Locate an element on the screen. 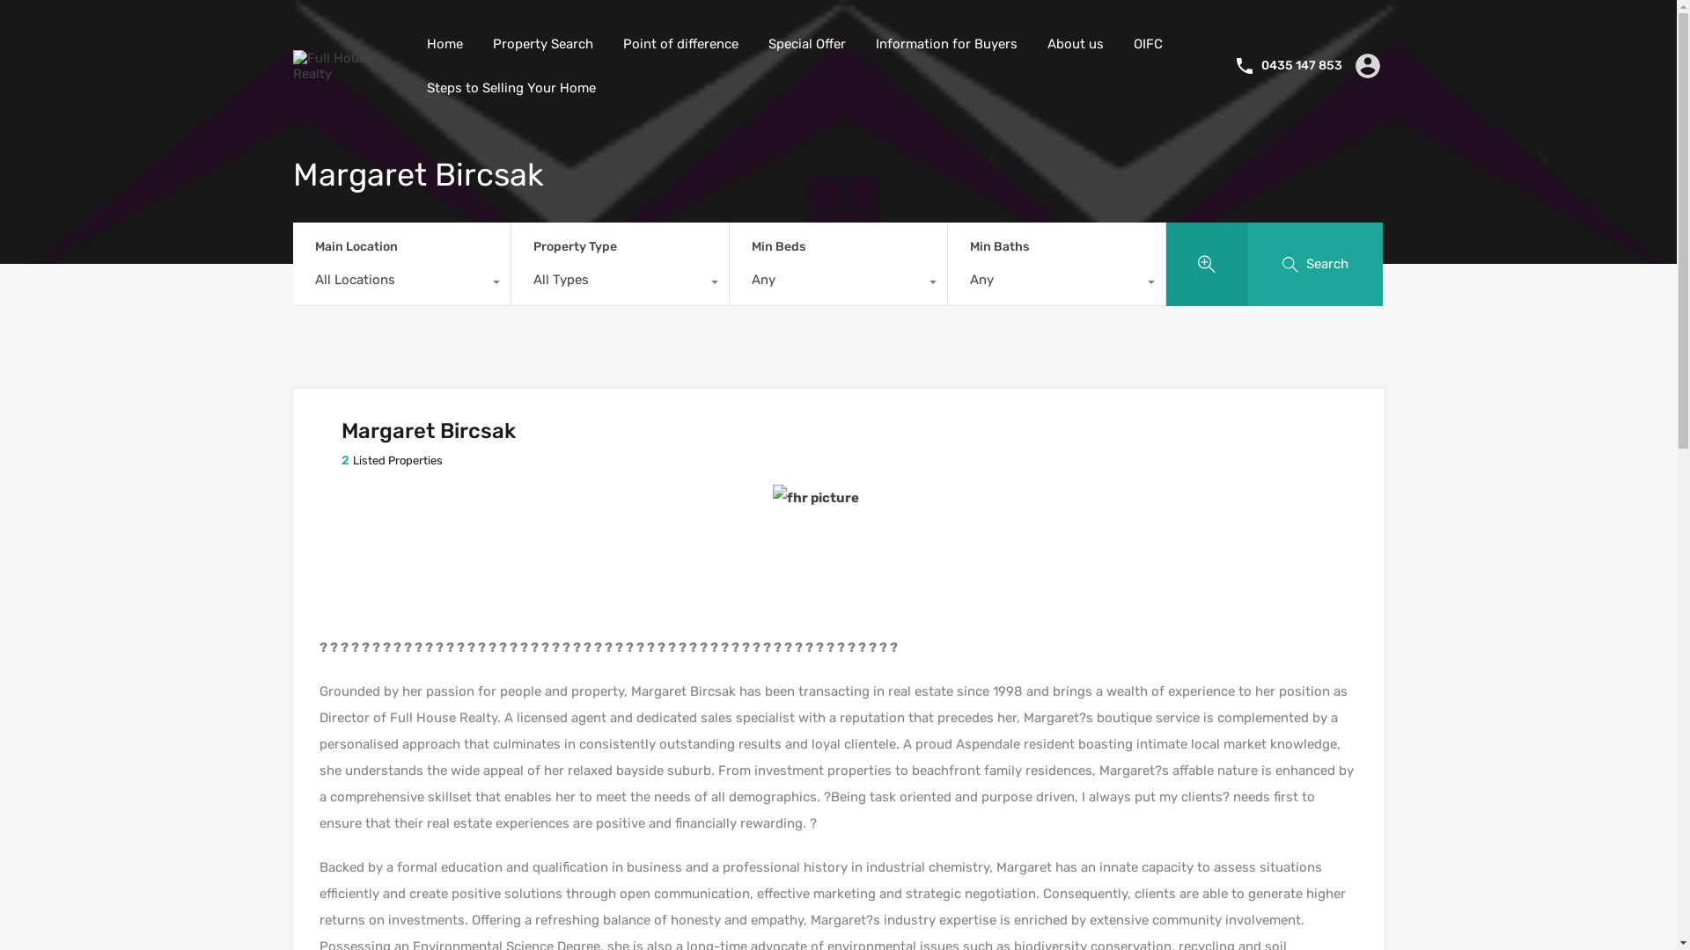  Steps to Selling Your Home is located at coordinates (511, 88).